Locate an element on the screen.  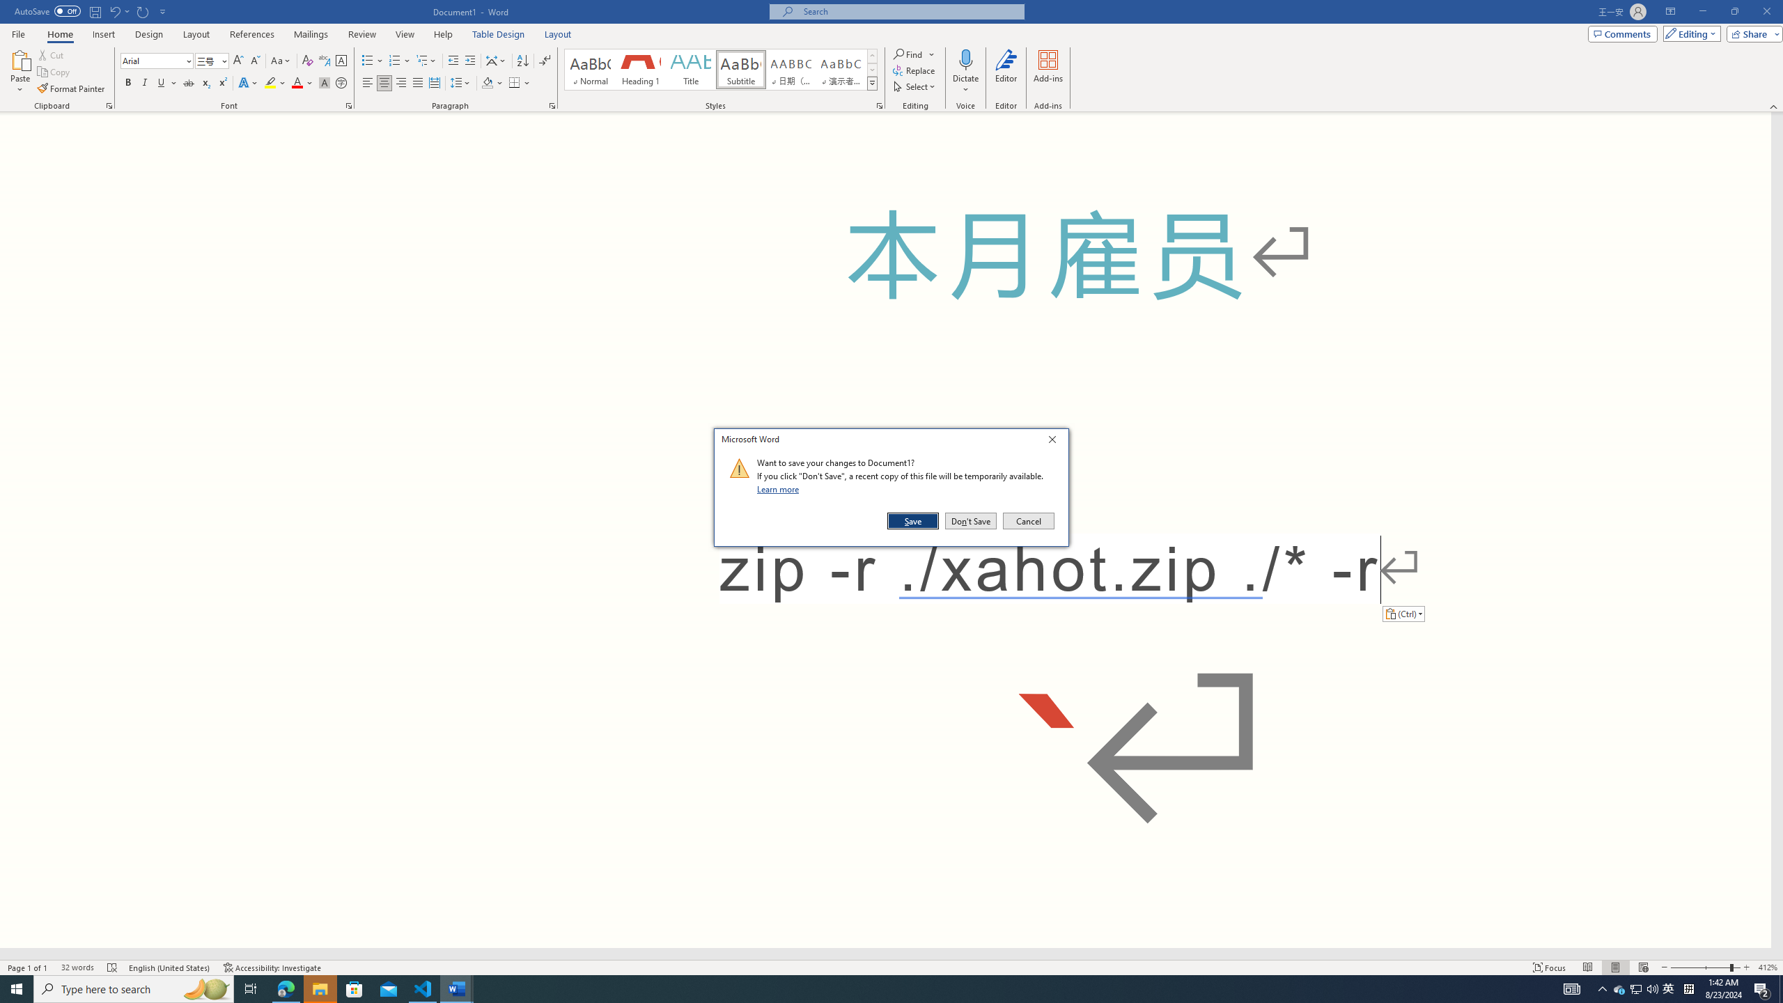
Select is located at coordinates (915, 86).